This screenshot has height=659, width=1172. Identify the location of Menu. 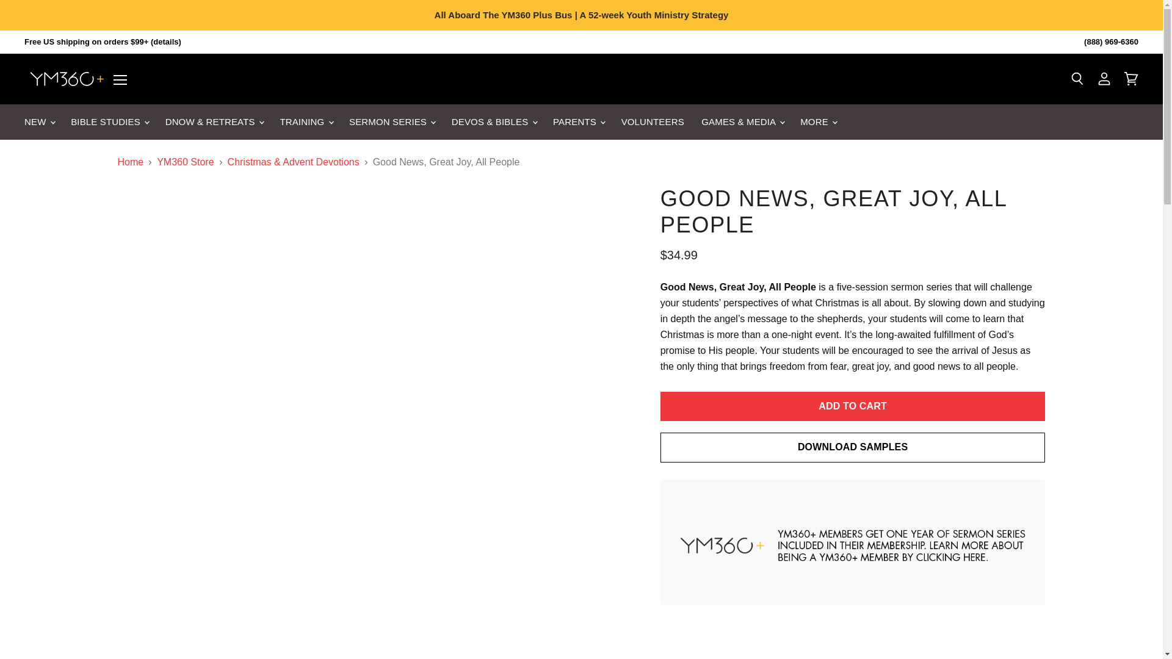
(120, 79).